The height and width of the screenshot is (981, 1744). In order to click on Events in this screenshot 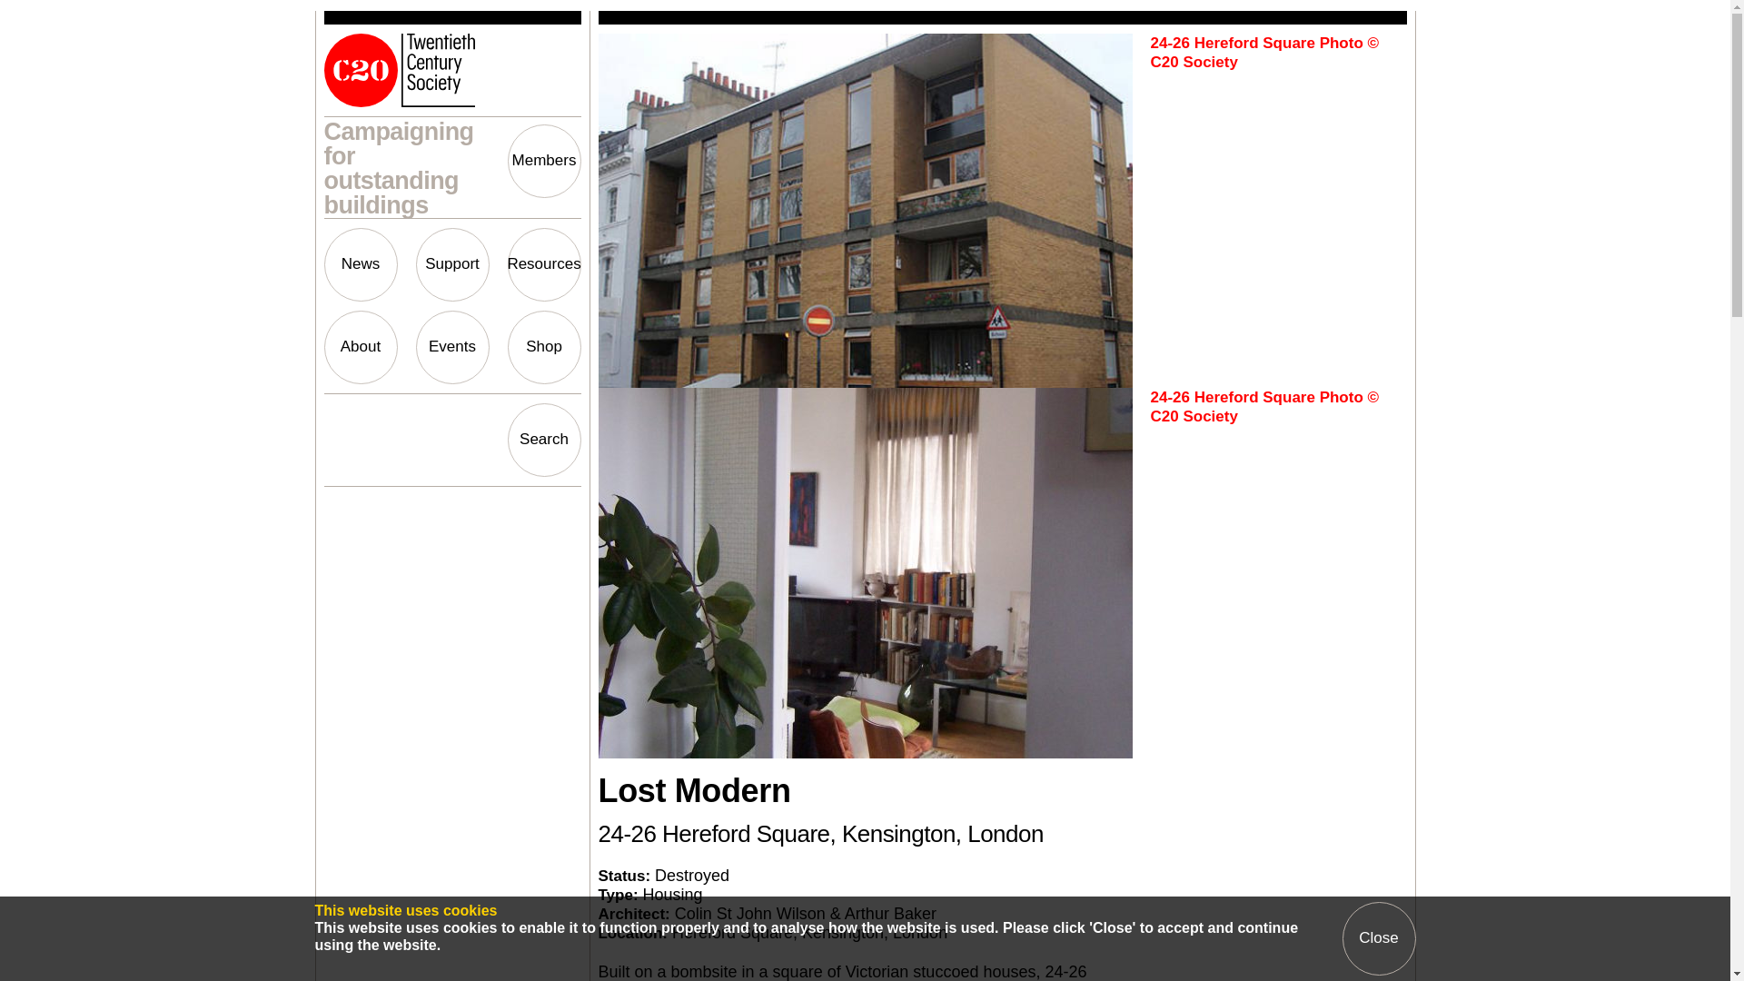, I will do `click(452, 347)`.